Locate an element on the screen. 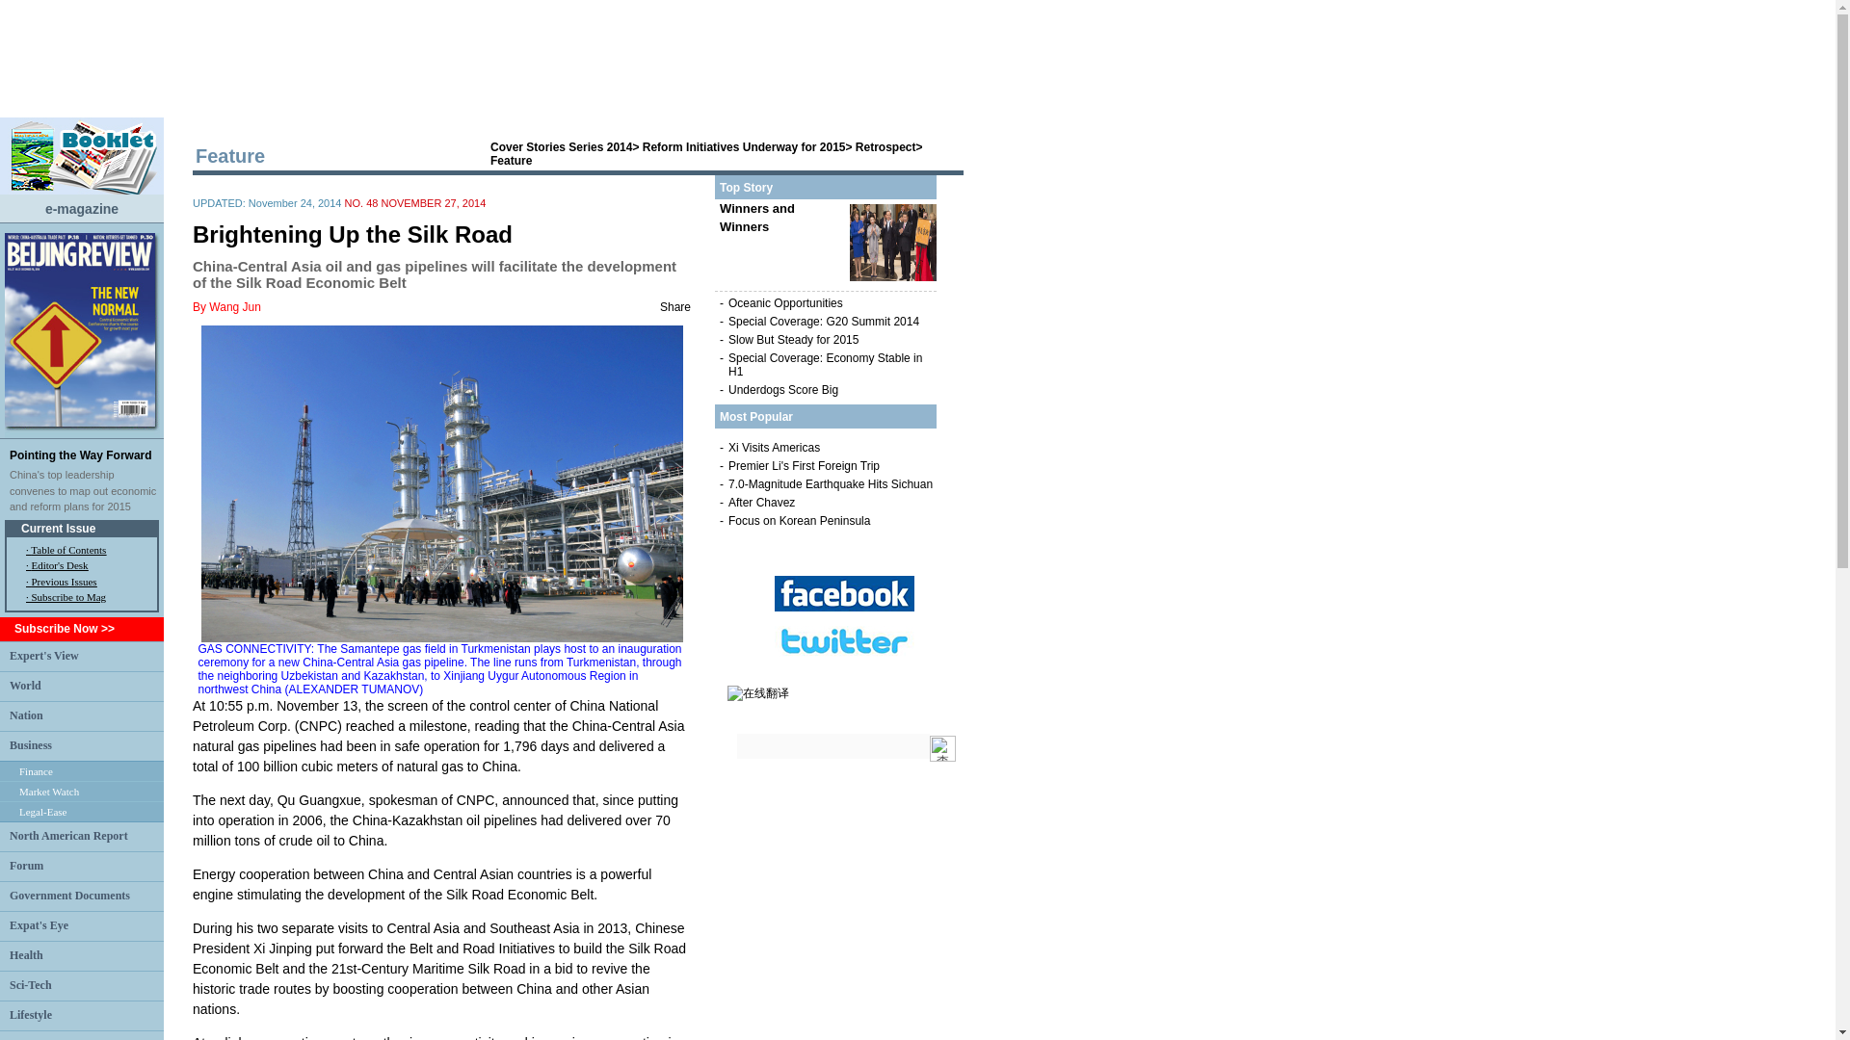 This screenshot has width=1850, height=1040. Health is located at coordinates (25, 955).